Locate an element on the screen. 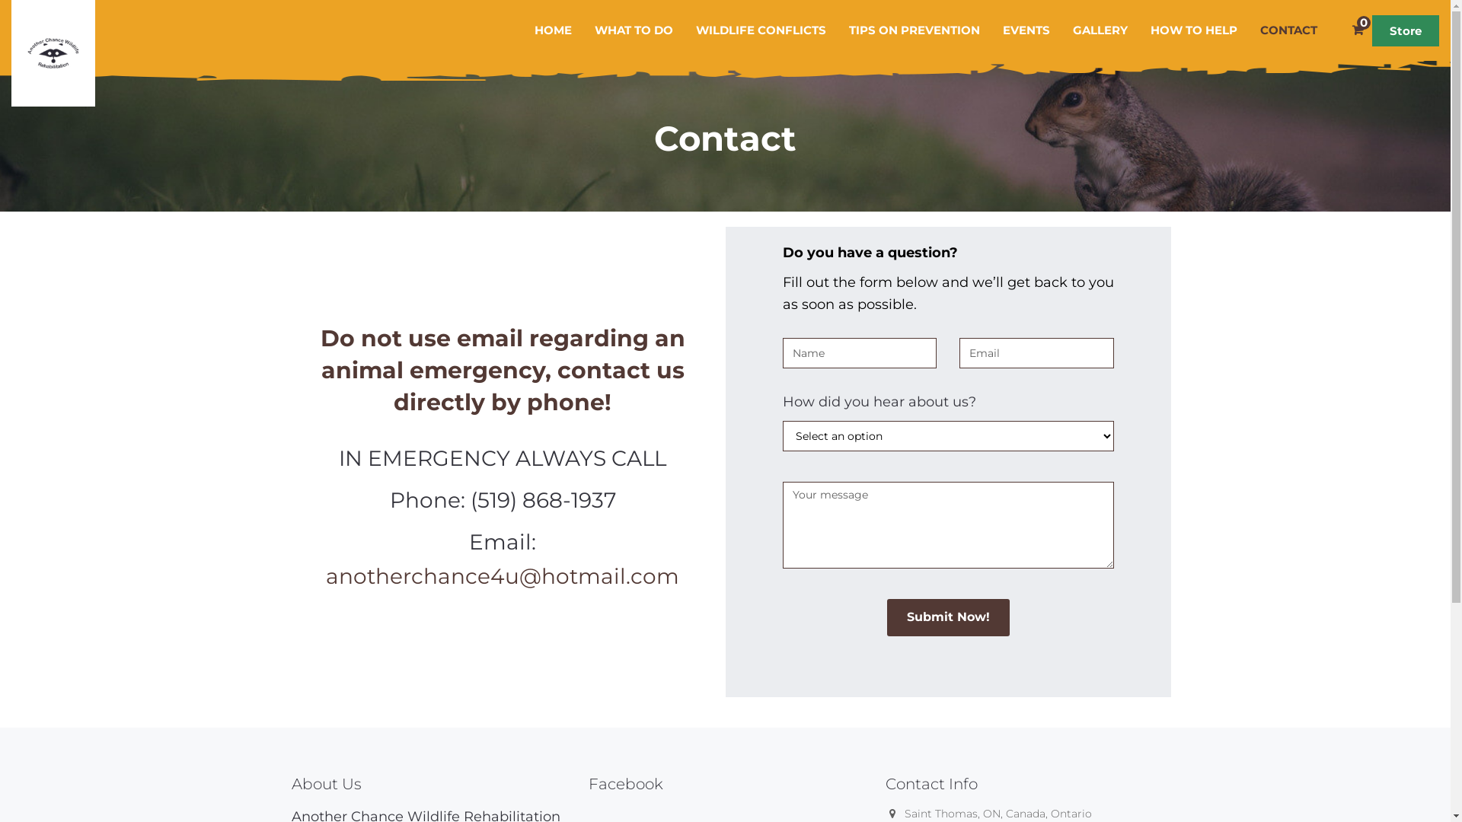 The width and height of the screenshot is (1462, 822). WHAT TO DO is located at coordinates (634, 30).